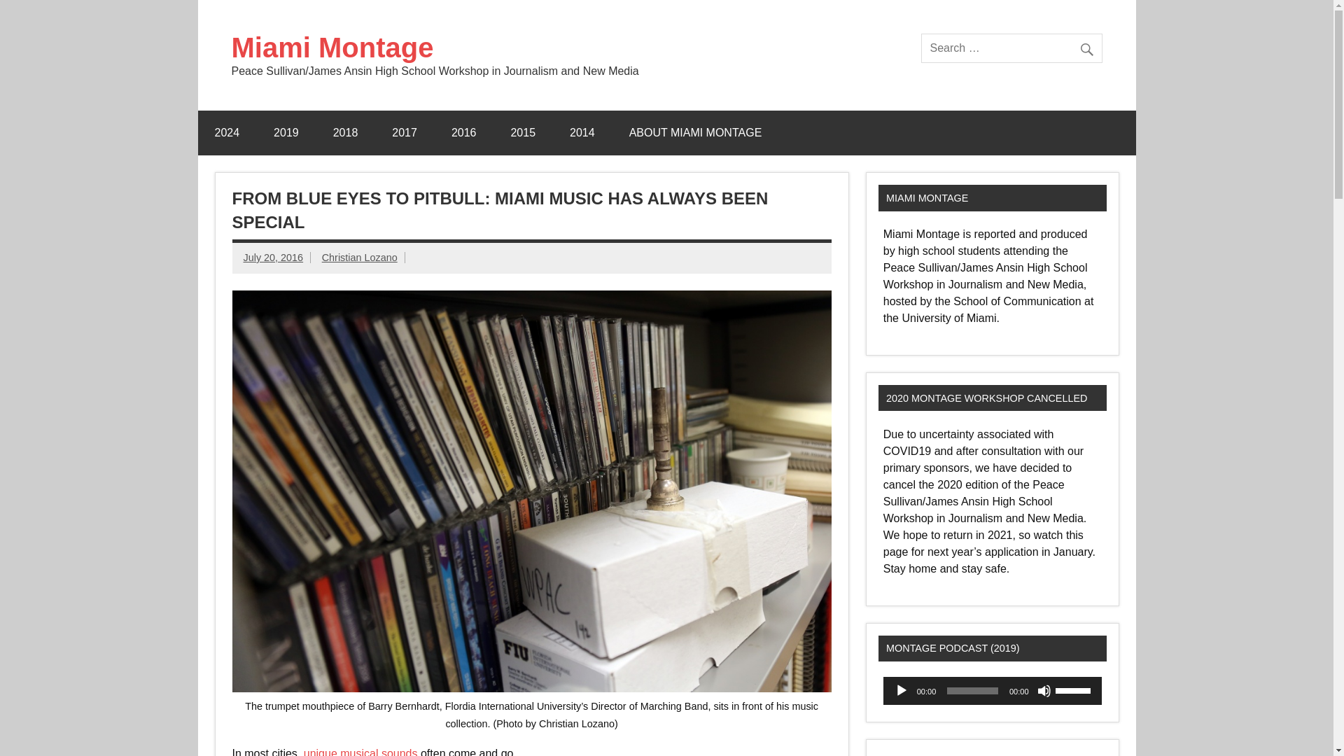 The height and width of the screenshot is (756, 1344). I want to click on 2018, so click(345, 133).